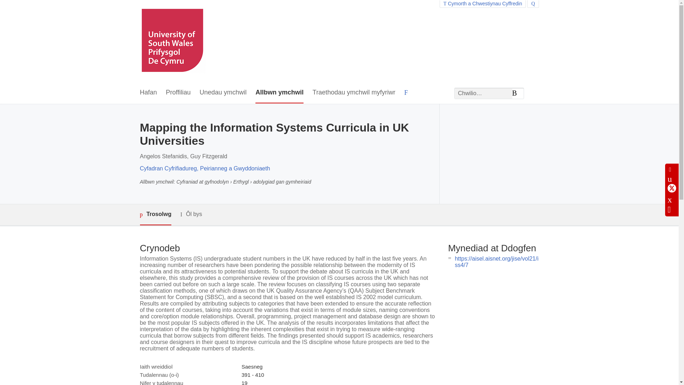 The height and width of the screenshot is (385, 684). I want to click on Cyfadran Cyfrifiadureg, Peirianneg a Gwyddoniaeth, so click(204, 168).